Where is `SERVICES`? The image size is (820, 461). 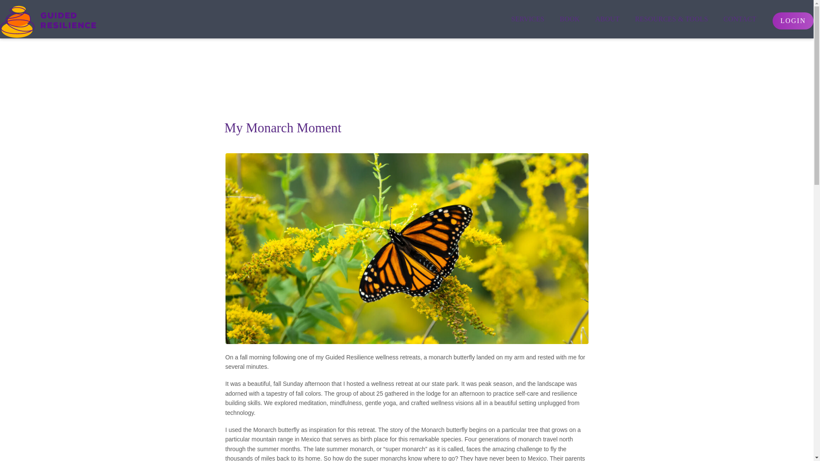 SERVICES is located at coordinates (527, 19).